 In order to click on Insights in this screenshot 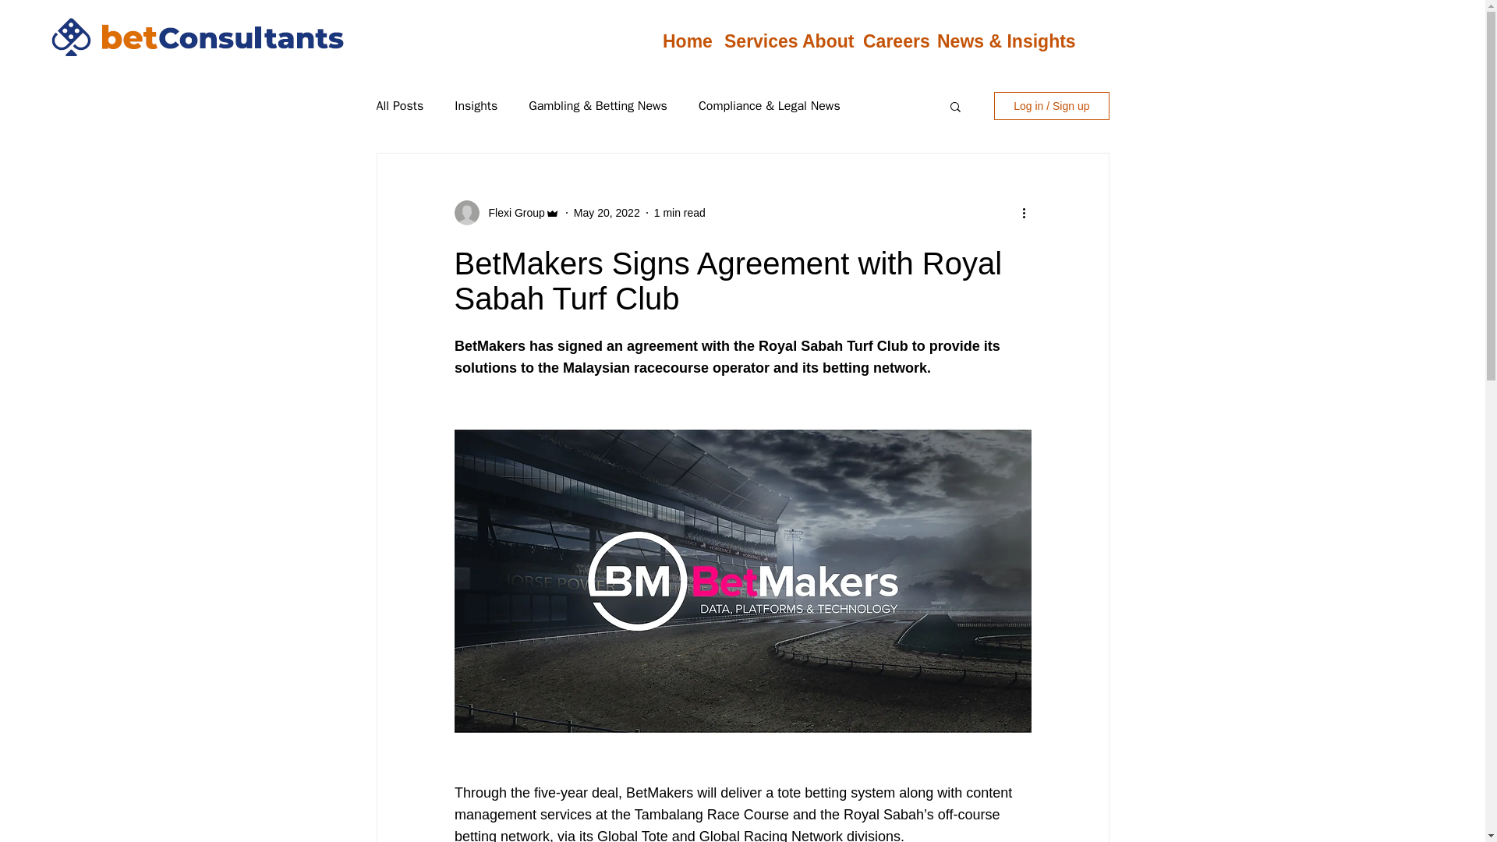, I will do `click(476, 106)`.